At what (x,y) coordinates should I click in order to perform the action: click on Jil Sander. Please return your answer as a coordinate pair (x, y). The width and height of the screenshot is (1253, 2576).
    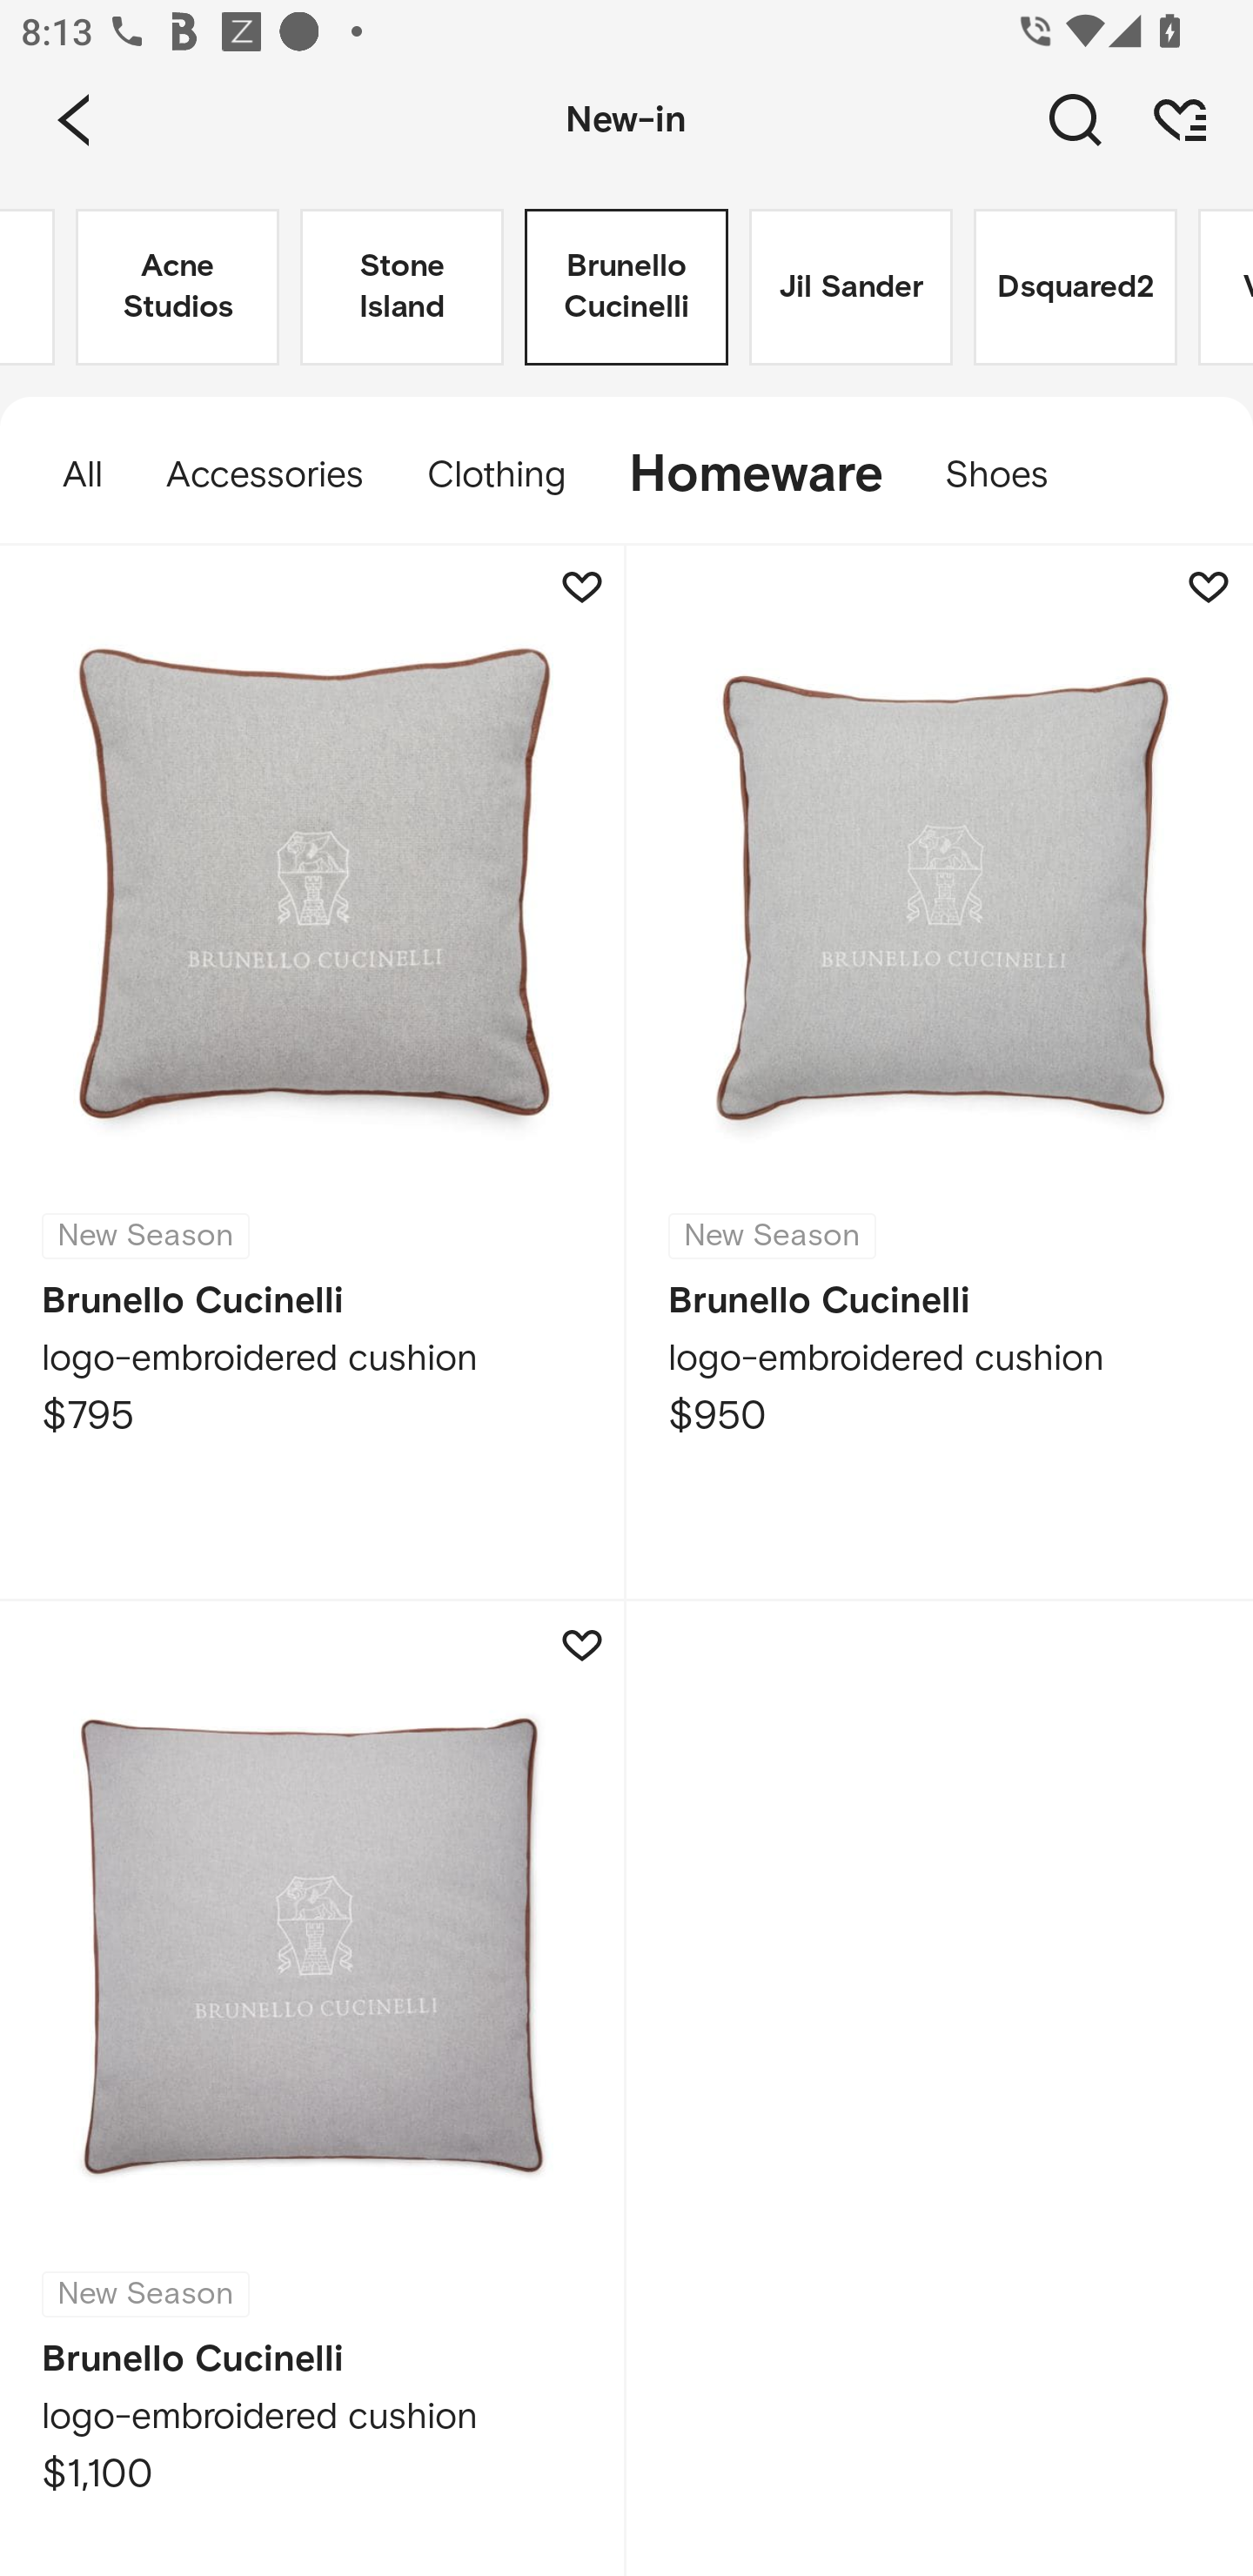
    Looking at the image, I should click on (851, 287).